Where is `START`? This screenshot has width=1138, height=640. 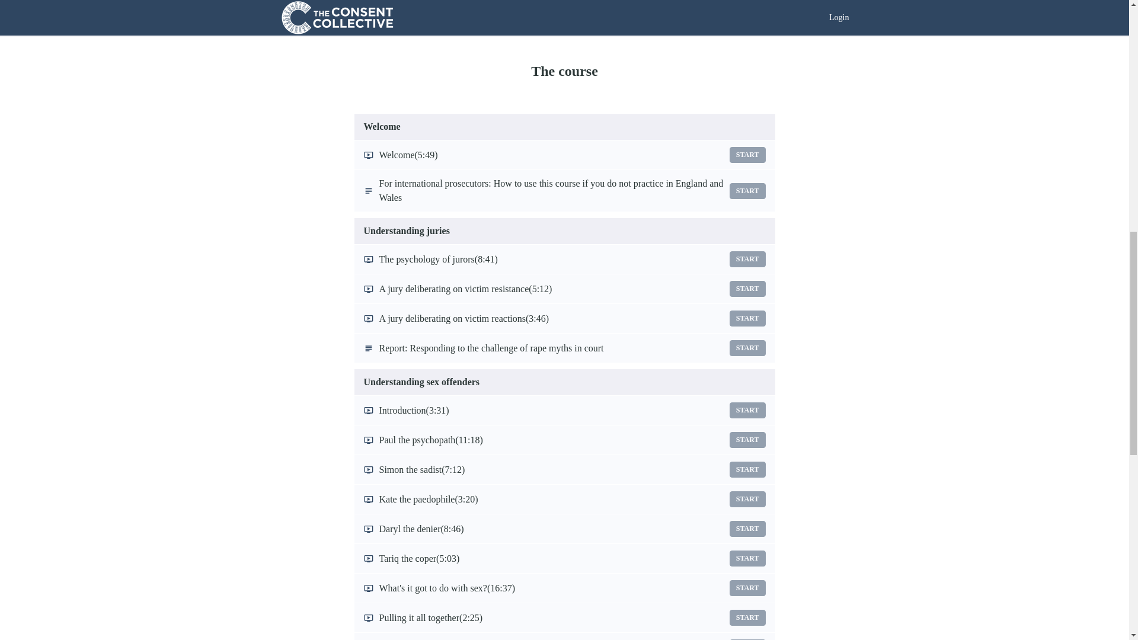 START is located at coordinates (747, 440).